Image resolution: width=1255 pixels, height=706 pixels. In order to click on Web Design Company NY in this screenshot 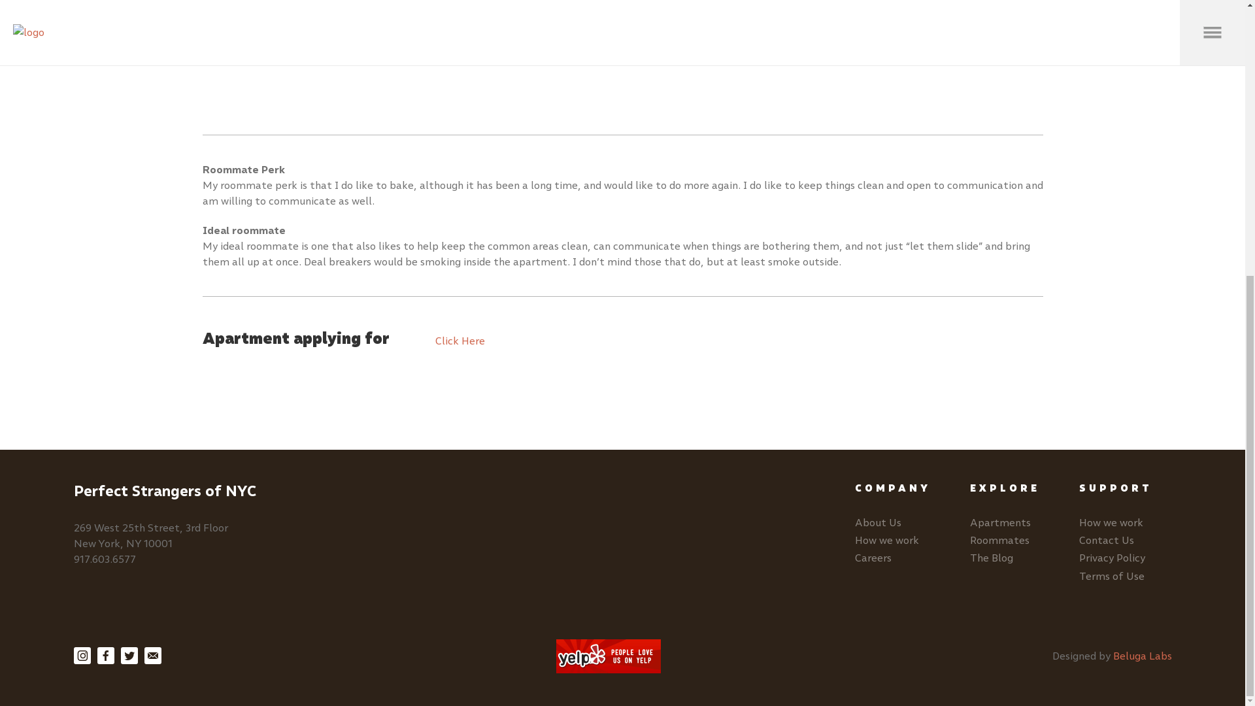, I will do `click(1141, 656)`.